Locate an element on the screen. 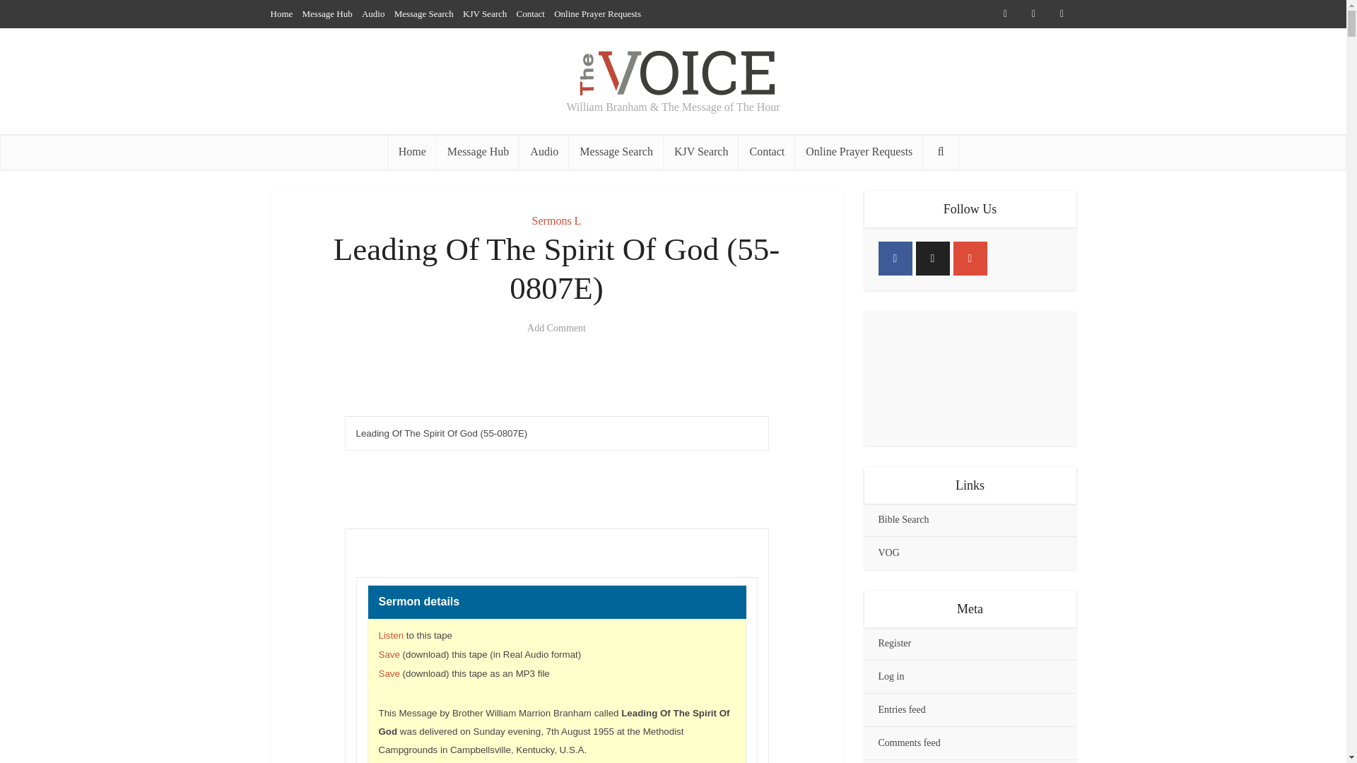  Message Hub is located at coordinates (328, 13).